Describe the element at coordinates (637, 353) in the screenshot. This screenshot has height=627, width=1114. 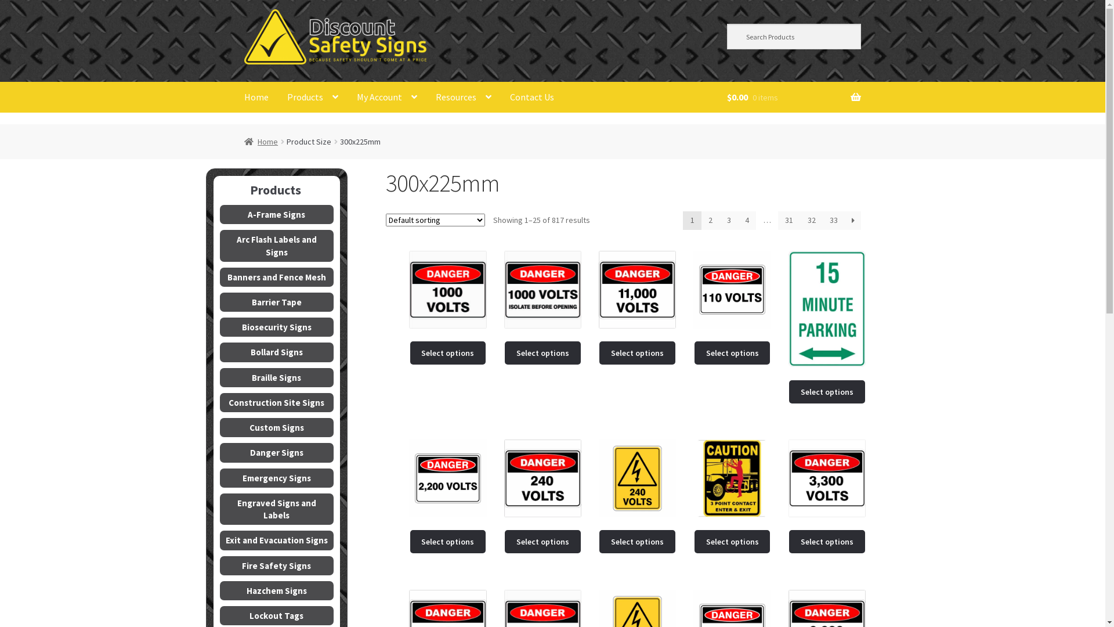
I see `Select options` at that location.